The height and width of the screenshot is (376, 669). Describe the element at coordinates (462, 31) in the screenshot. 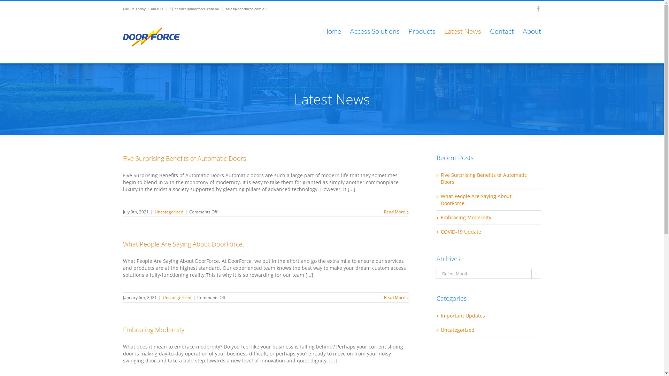

I see `Latest News` at that location.